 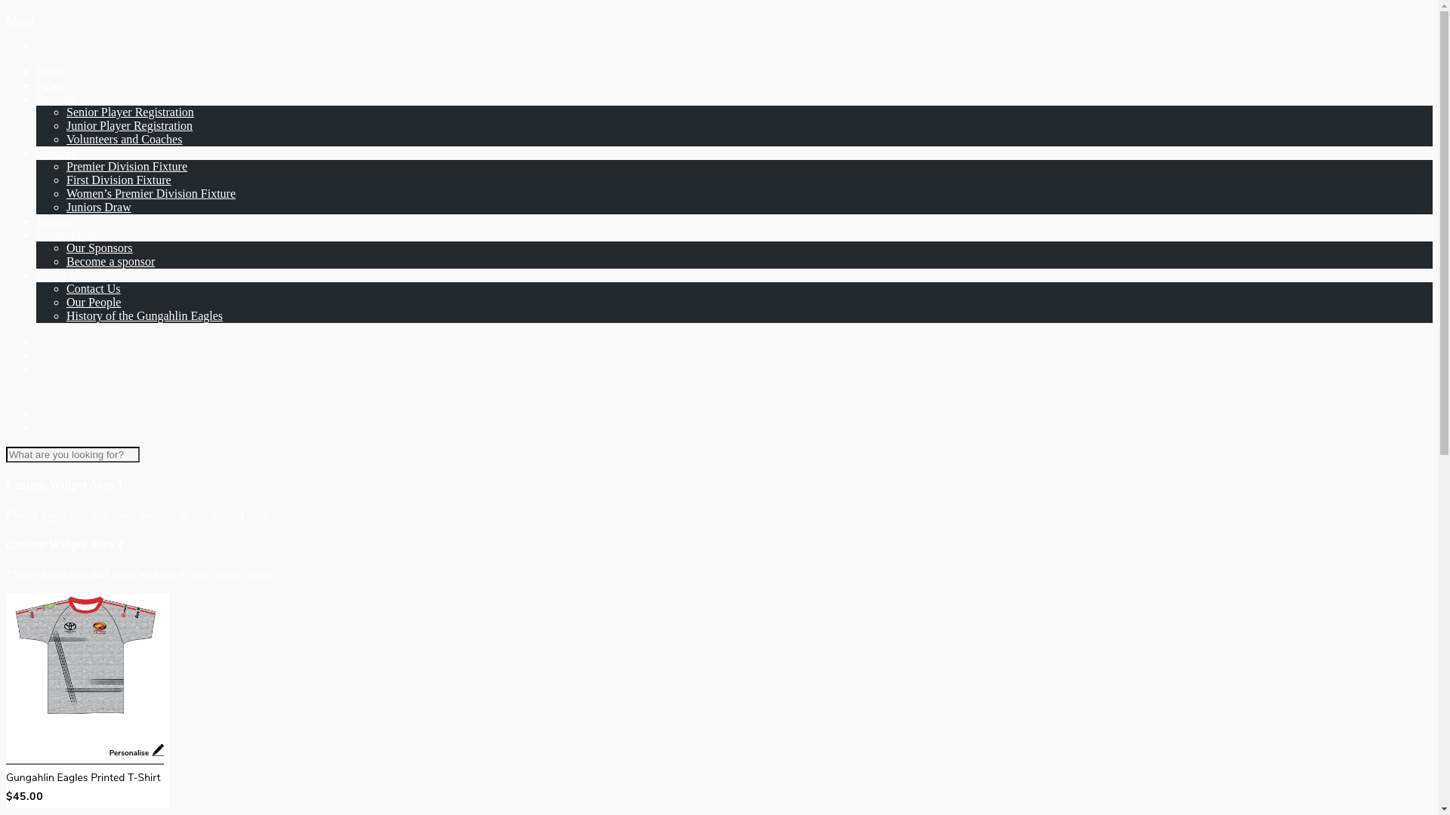 What do you see at coordinates (127, 166) in the screenshot?
I see `Premier Division Fixture` at bounding box center [127, 166].